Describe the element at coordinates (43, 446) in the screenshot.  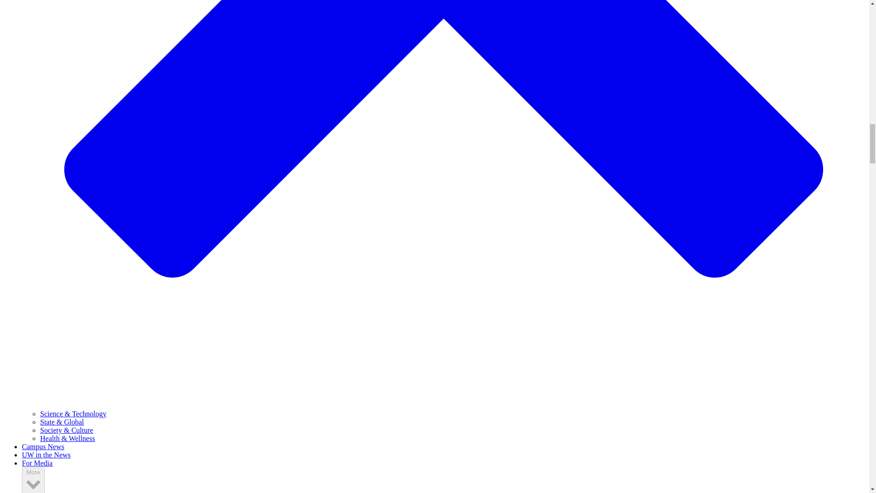
I see `Campus News` at that location.